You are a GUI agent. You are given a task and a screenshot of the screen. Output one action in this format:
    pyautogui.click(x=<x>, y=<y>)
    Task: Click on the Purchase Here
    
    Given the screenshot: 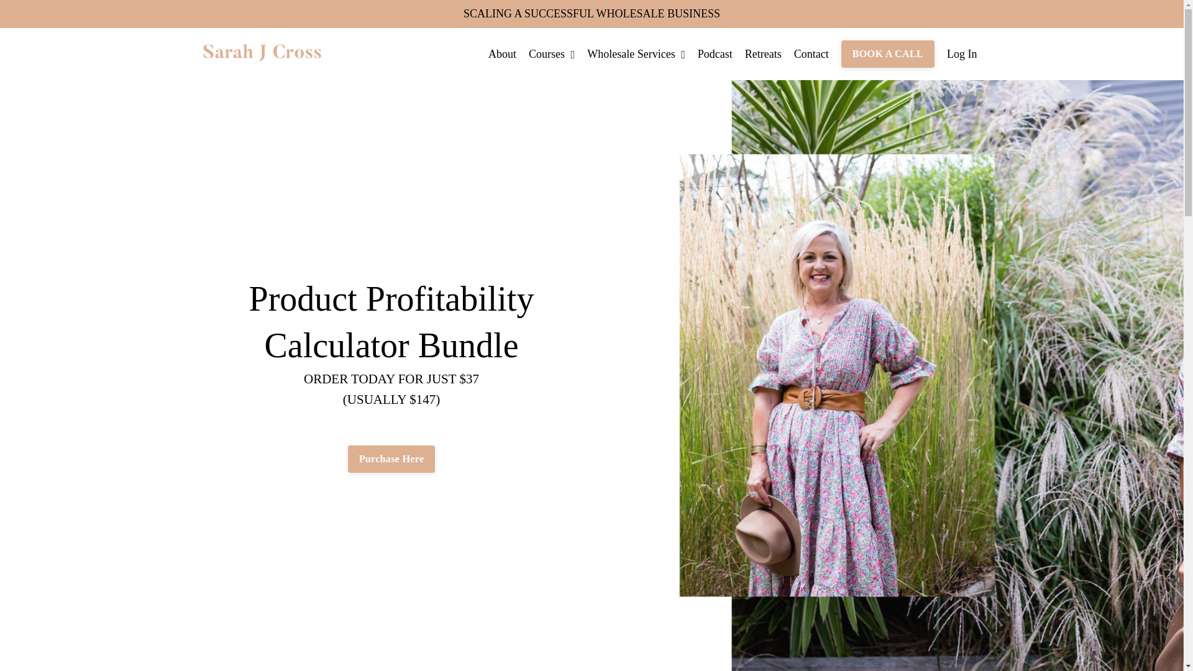 What is the action you would take?
    pyautogui.click(x=391, y=459)
    